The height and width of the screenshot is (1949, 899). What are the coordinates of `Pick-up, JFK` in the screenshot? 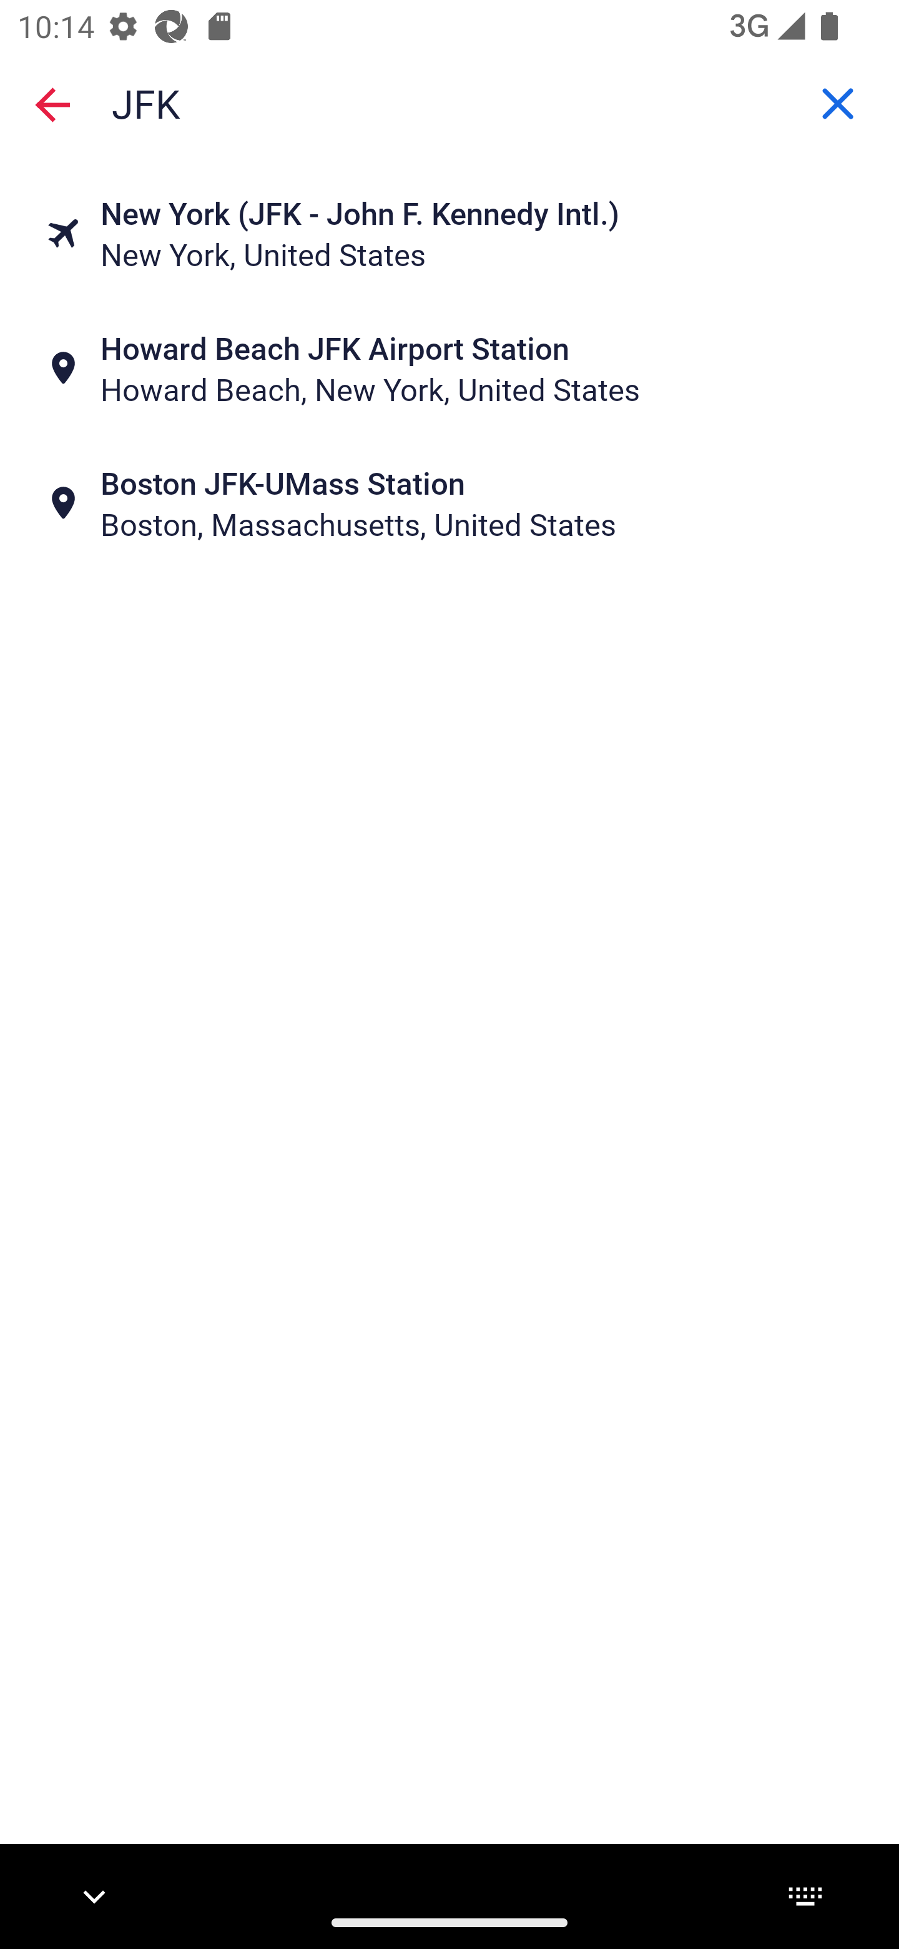 It's located at (449, 102).